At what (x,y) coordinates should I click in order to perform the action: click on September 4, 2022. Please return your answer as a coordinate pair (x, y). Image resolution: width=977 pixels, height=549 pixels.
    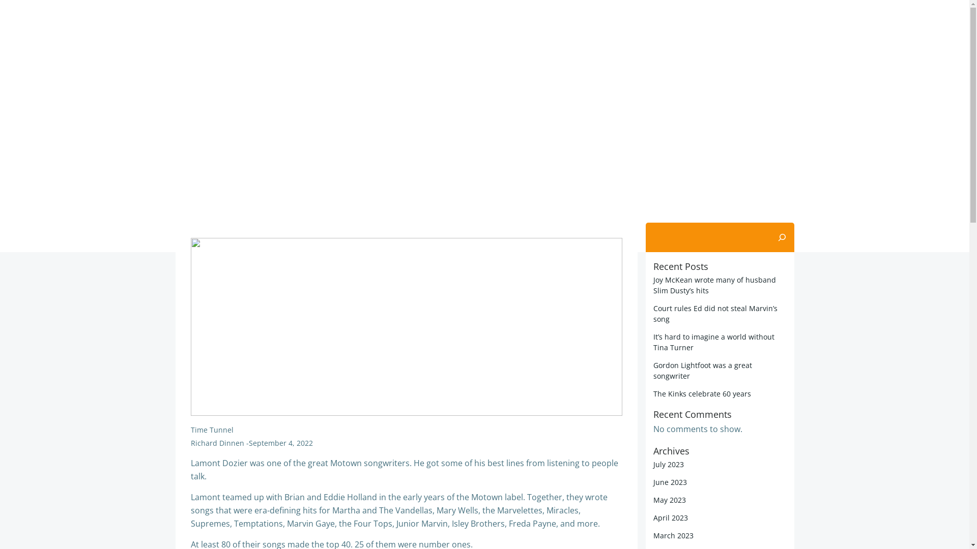
    Looking at the image, I should click on (280, 443).